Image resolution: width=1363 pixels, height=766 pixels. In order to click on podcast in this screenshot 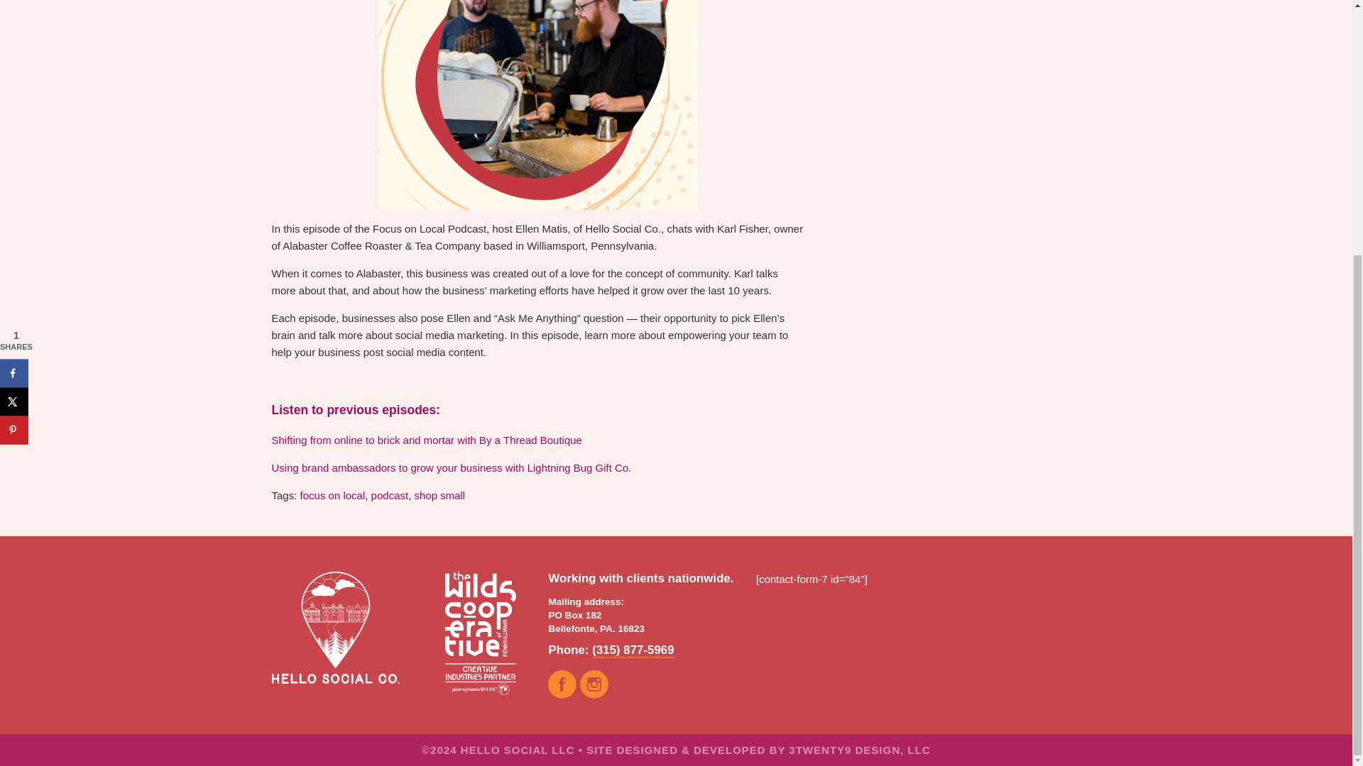, I will do `click(390, 495)`.